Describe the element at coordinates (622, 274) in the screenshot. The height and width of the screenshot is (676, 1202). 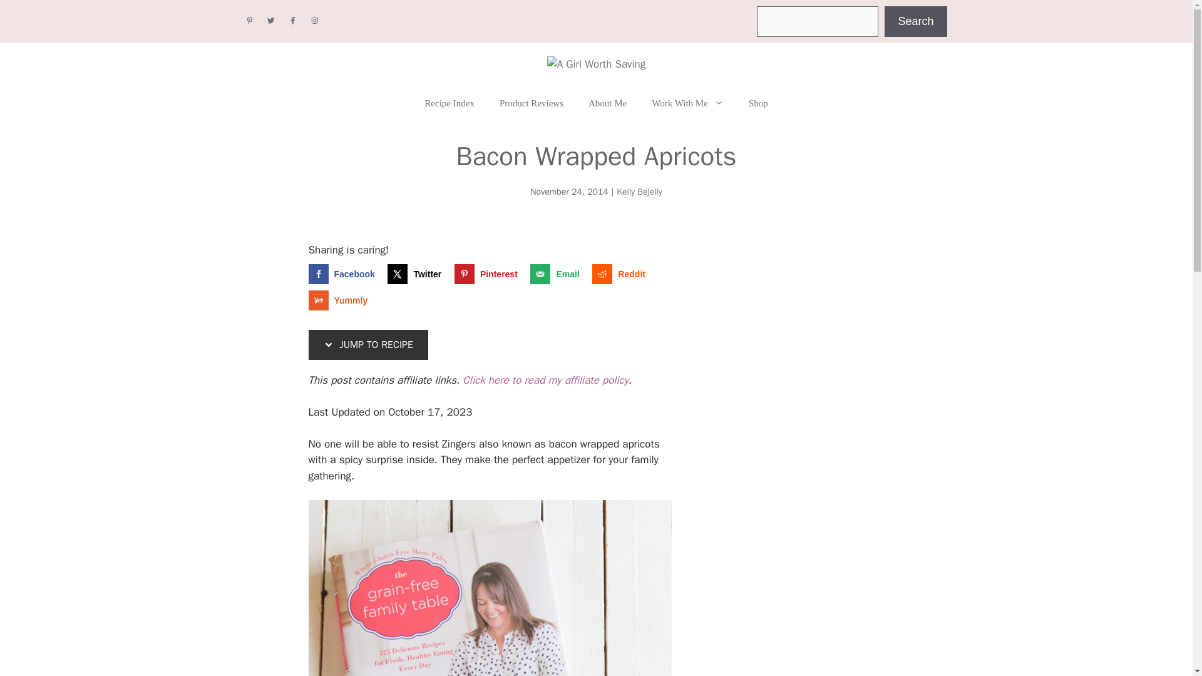
I see `Reddit` at that location.